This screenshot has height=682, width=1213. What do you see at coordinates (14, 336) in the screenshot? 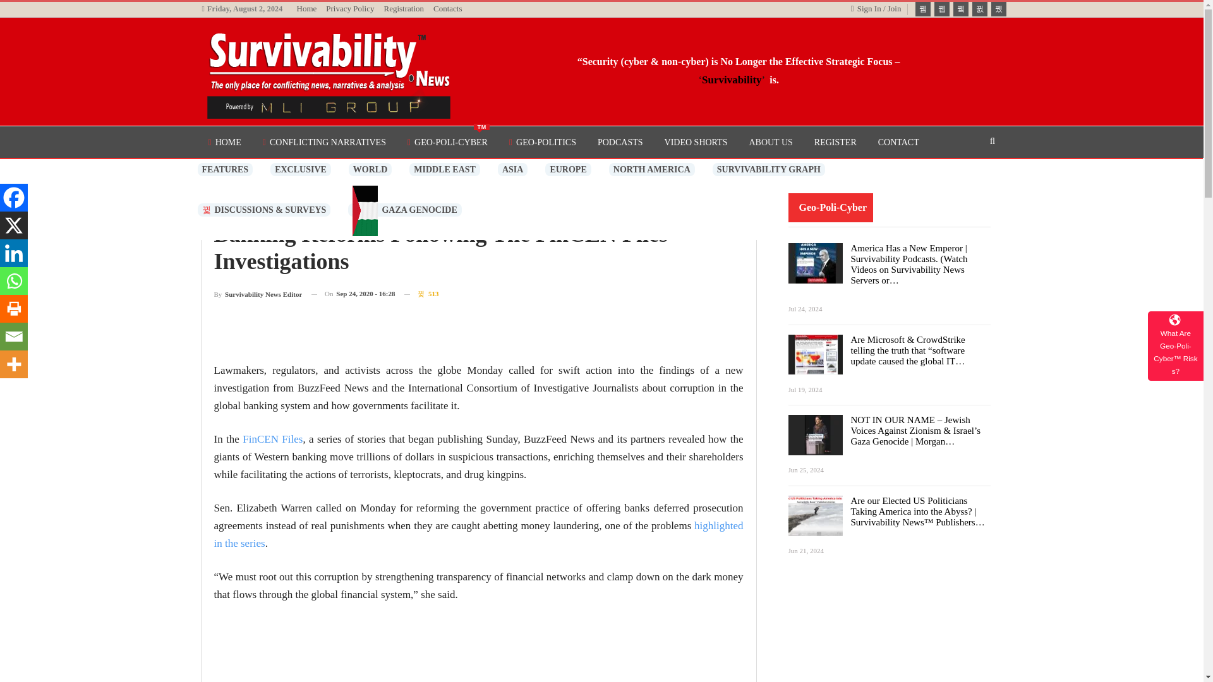
I see `EXCLUSIVE` at bounding box center [14, 336].